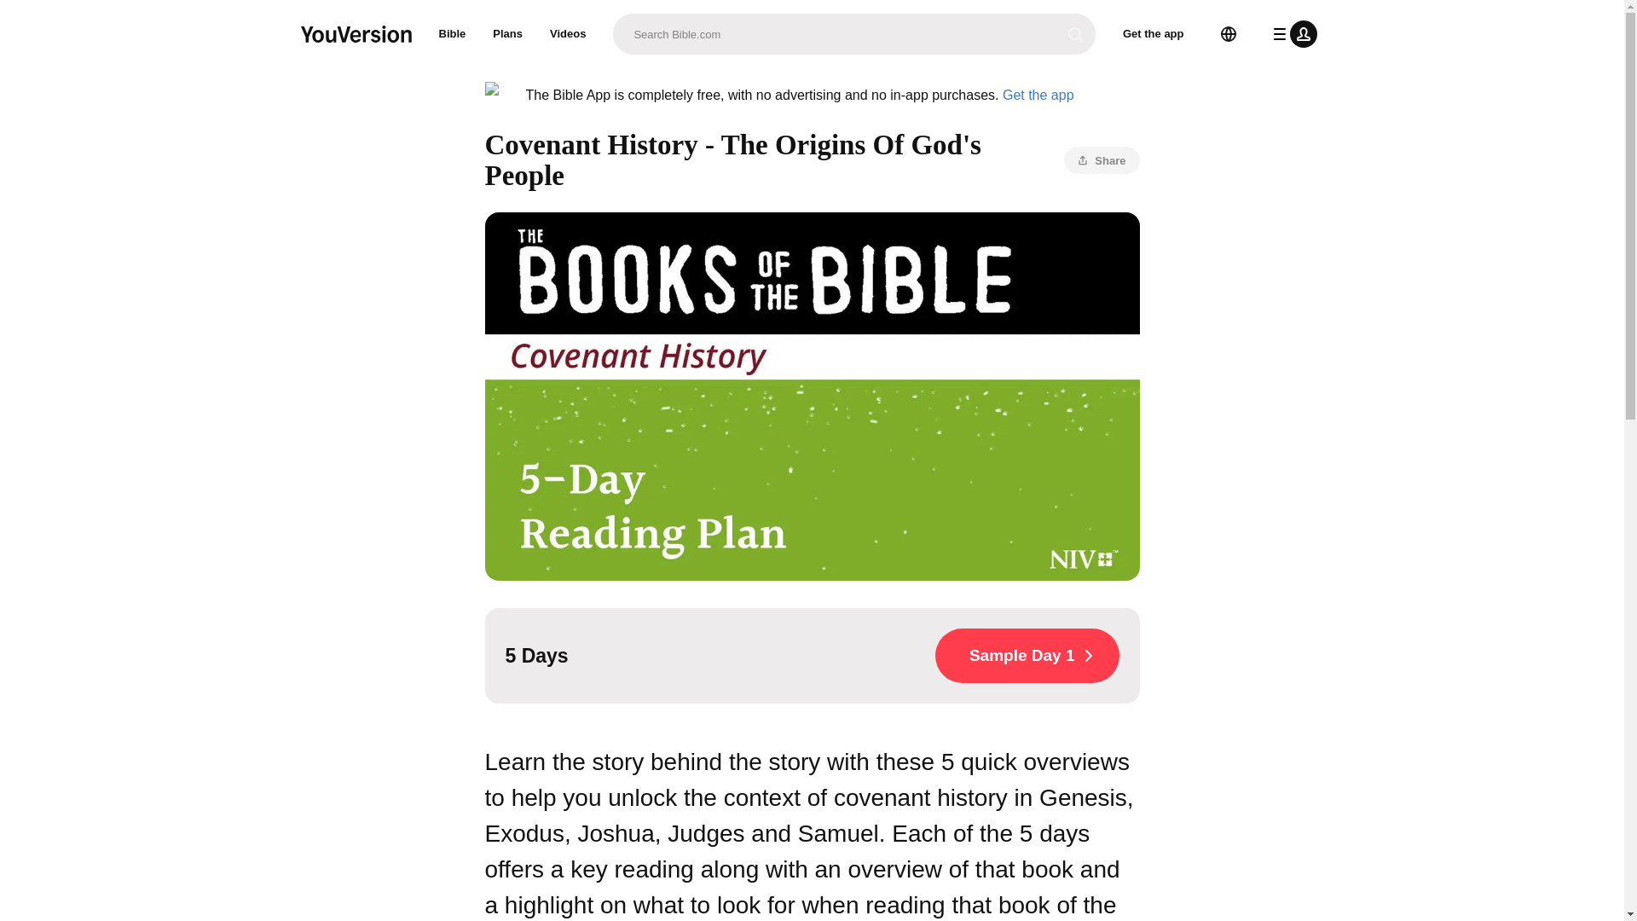 The height and width of the screenshot is (921, 1637). Describe the element at coordinates (1102, 160) in the screenshot. I see `Share` at that location.